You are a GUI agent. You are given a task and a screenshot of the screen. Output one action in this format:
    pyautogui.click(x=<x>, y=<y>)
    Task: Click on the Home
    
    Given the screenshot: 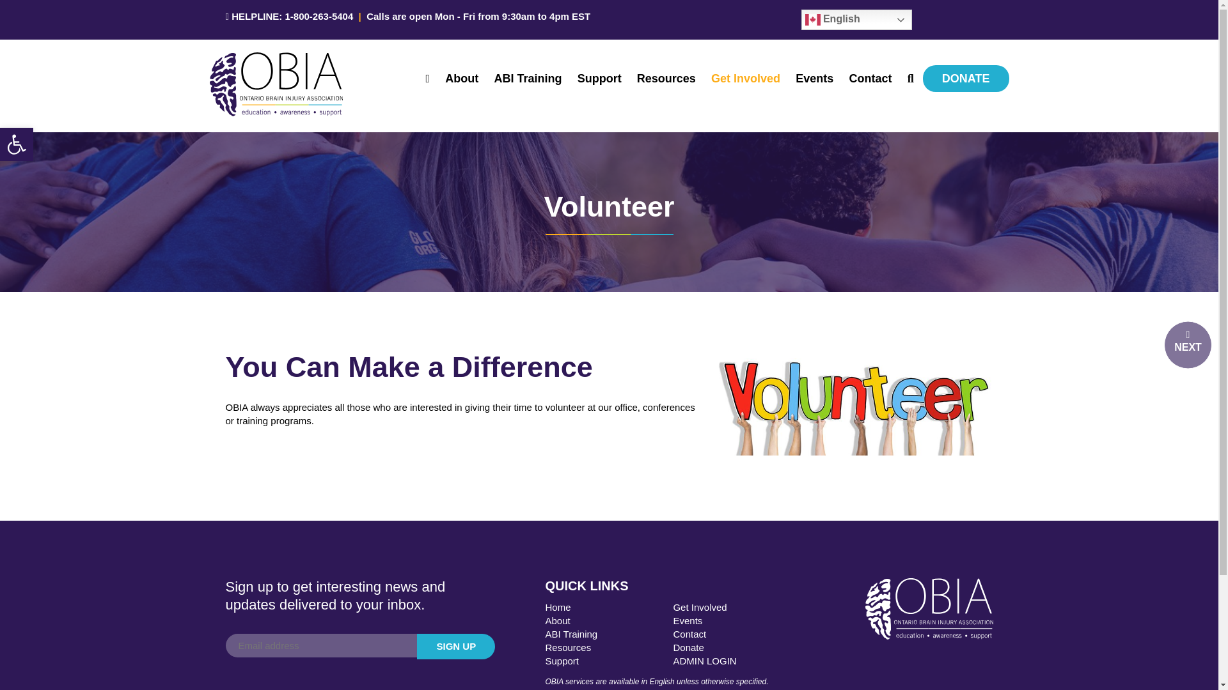 What is the action you would take?
    pyautogui.click(x=558, y=607)
    